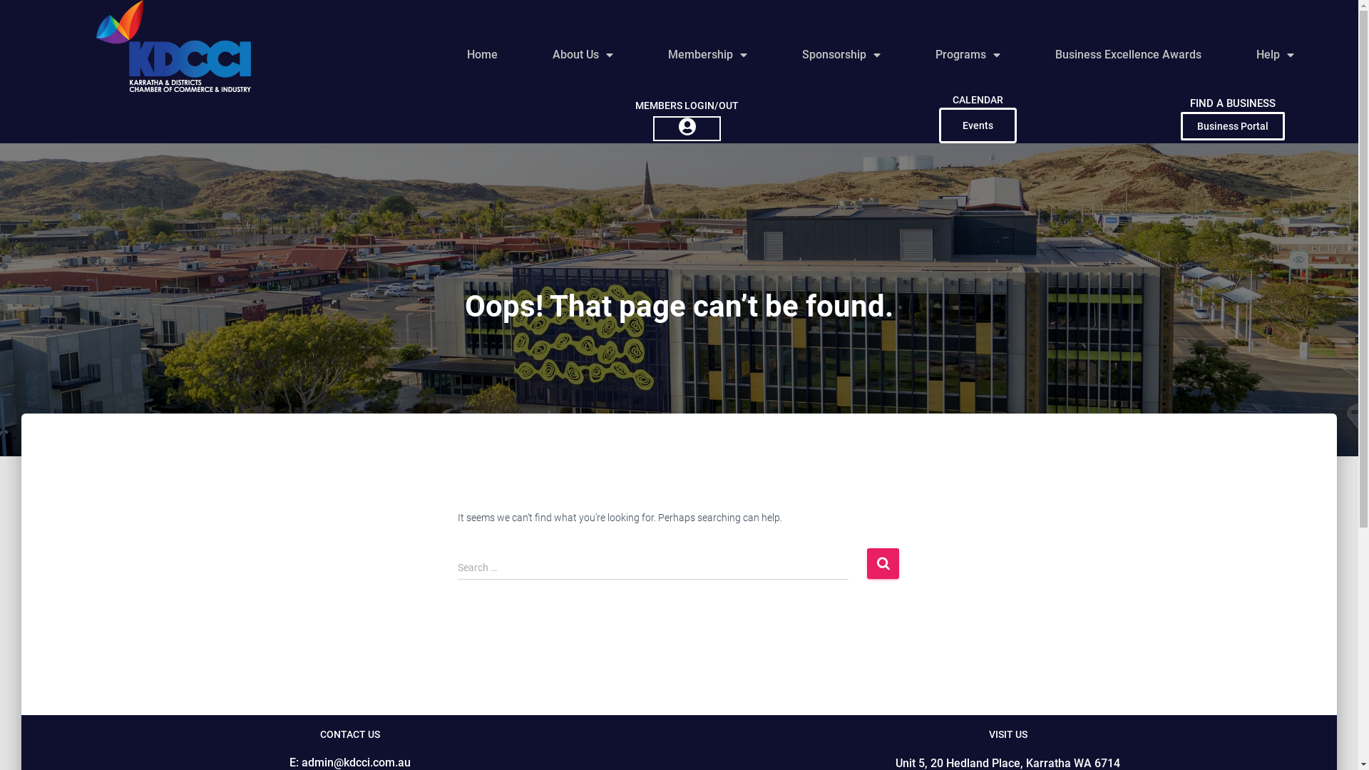  What do you see at coordinates (708, 55) in the screenshot?
I see `Membership` at bounding box center [708, 55].